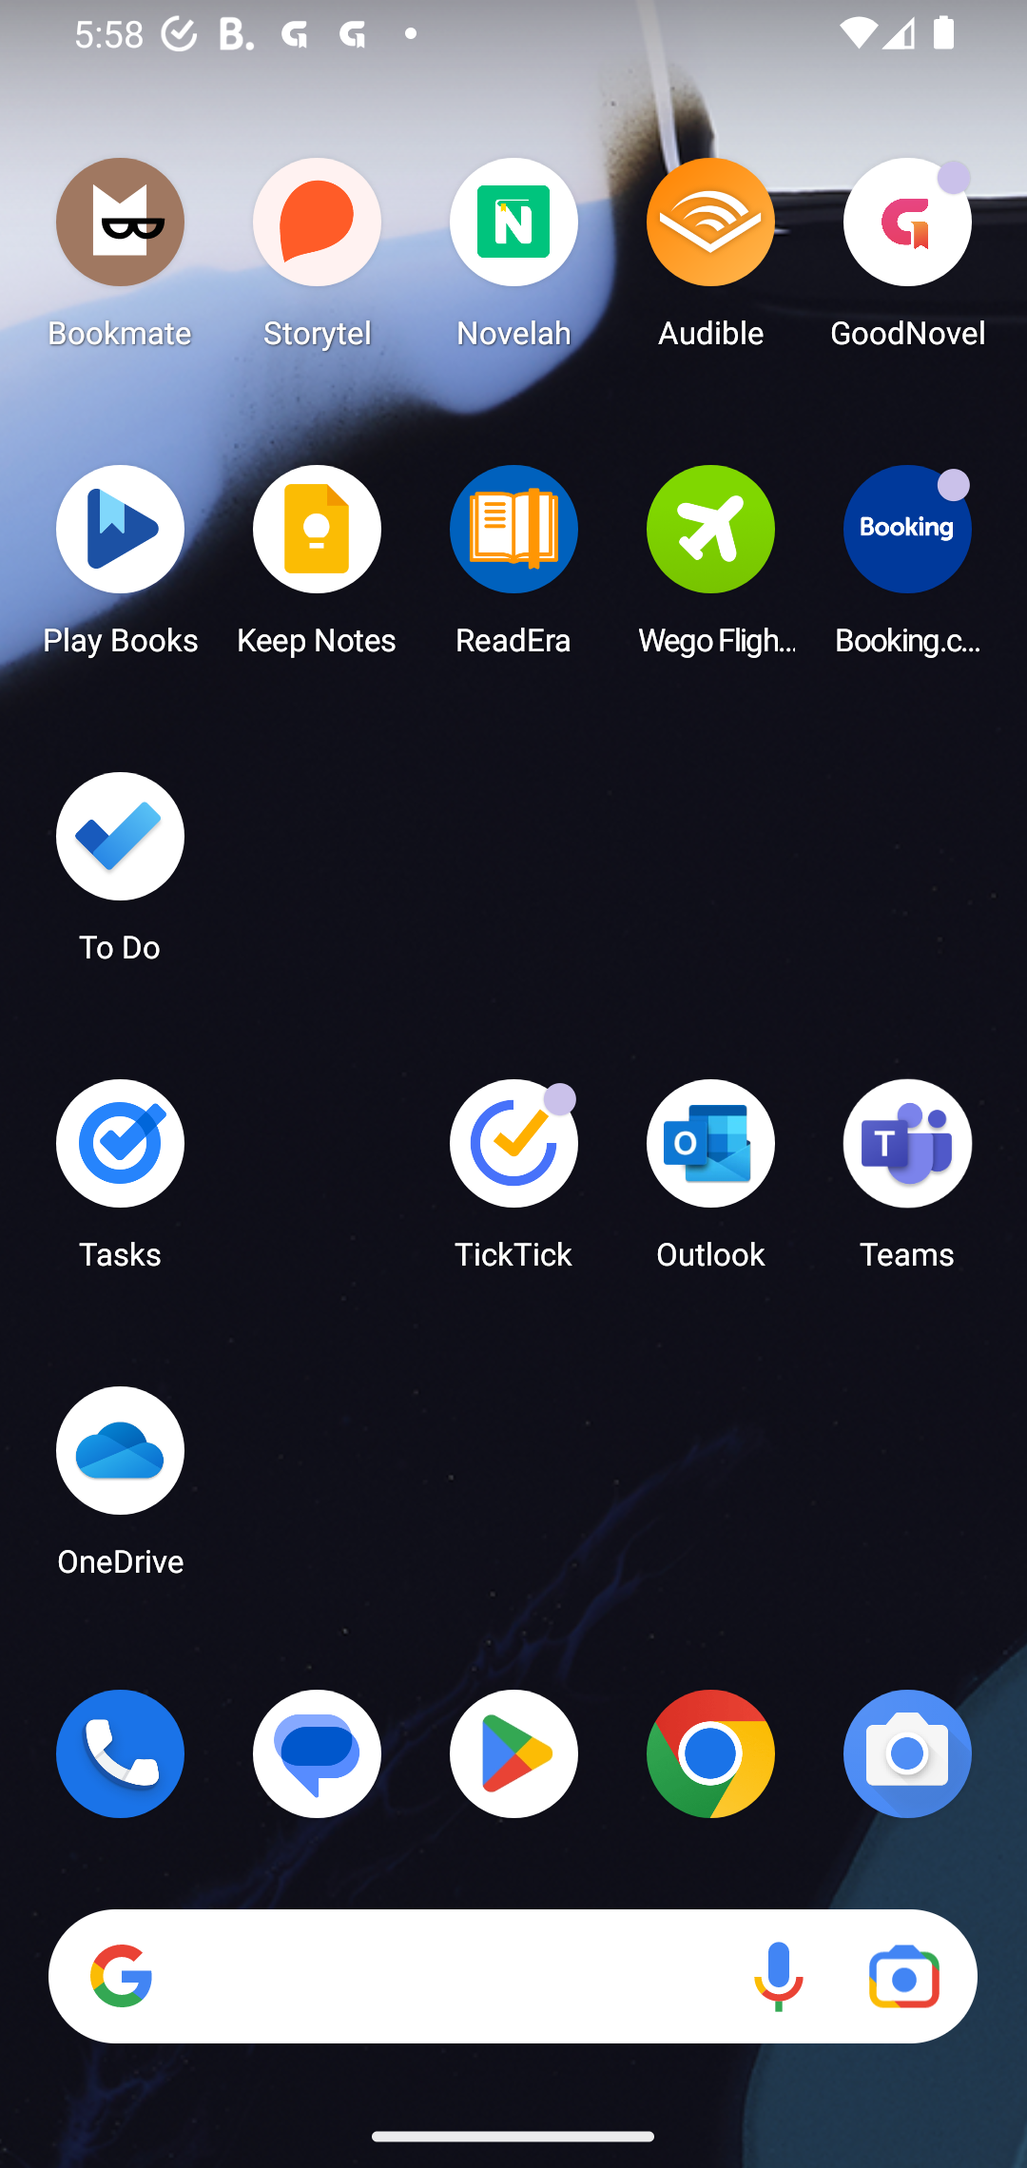  What do you see at coordinates (513, 1753) in the screenshot?
I see `Play Store` at bounding box center [513, 1753].